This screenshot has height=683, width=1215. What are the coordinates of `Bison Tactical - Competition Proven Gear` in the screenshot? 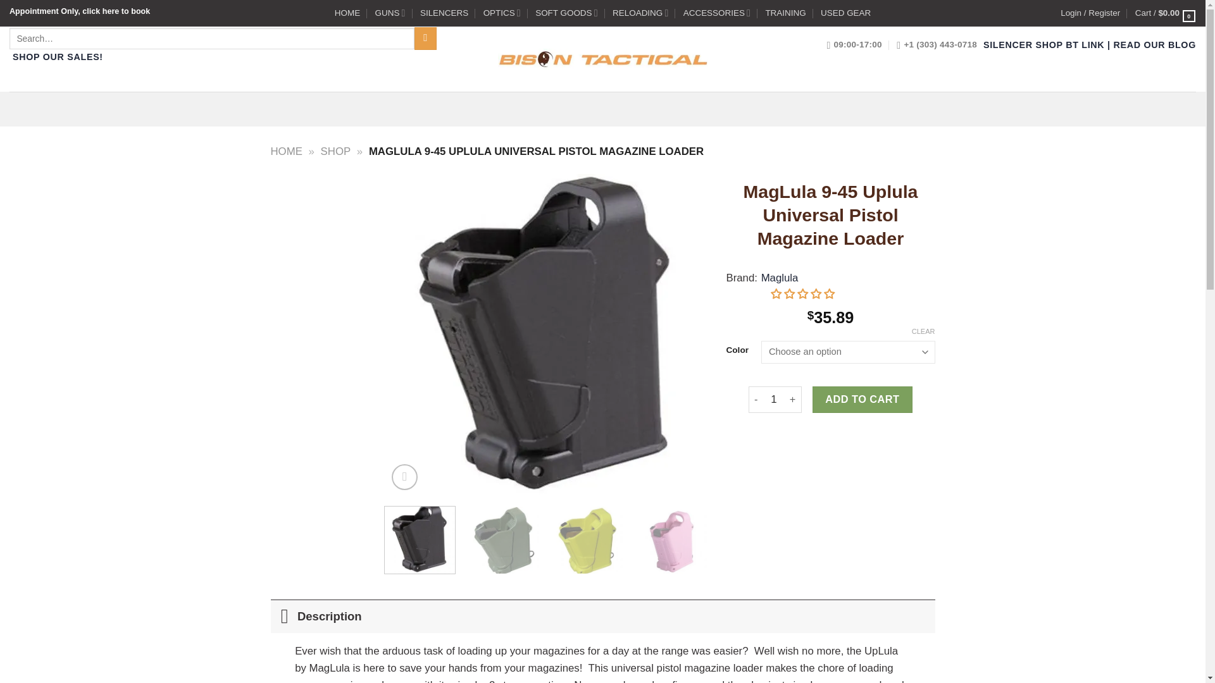 It's located at (602, 58).